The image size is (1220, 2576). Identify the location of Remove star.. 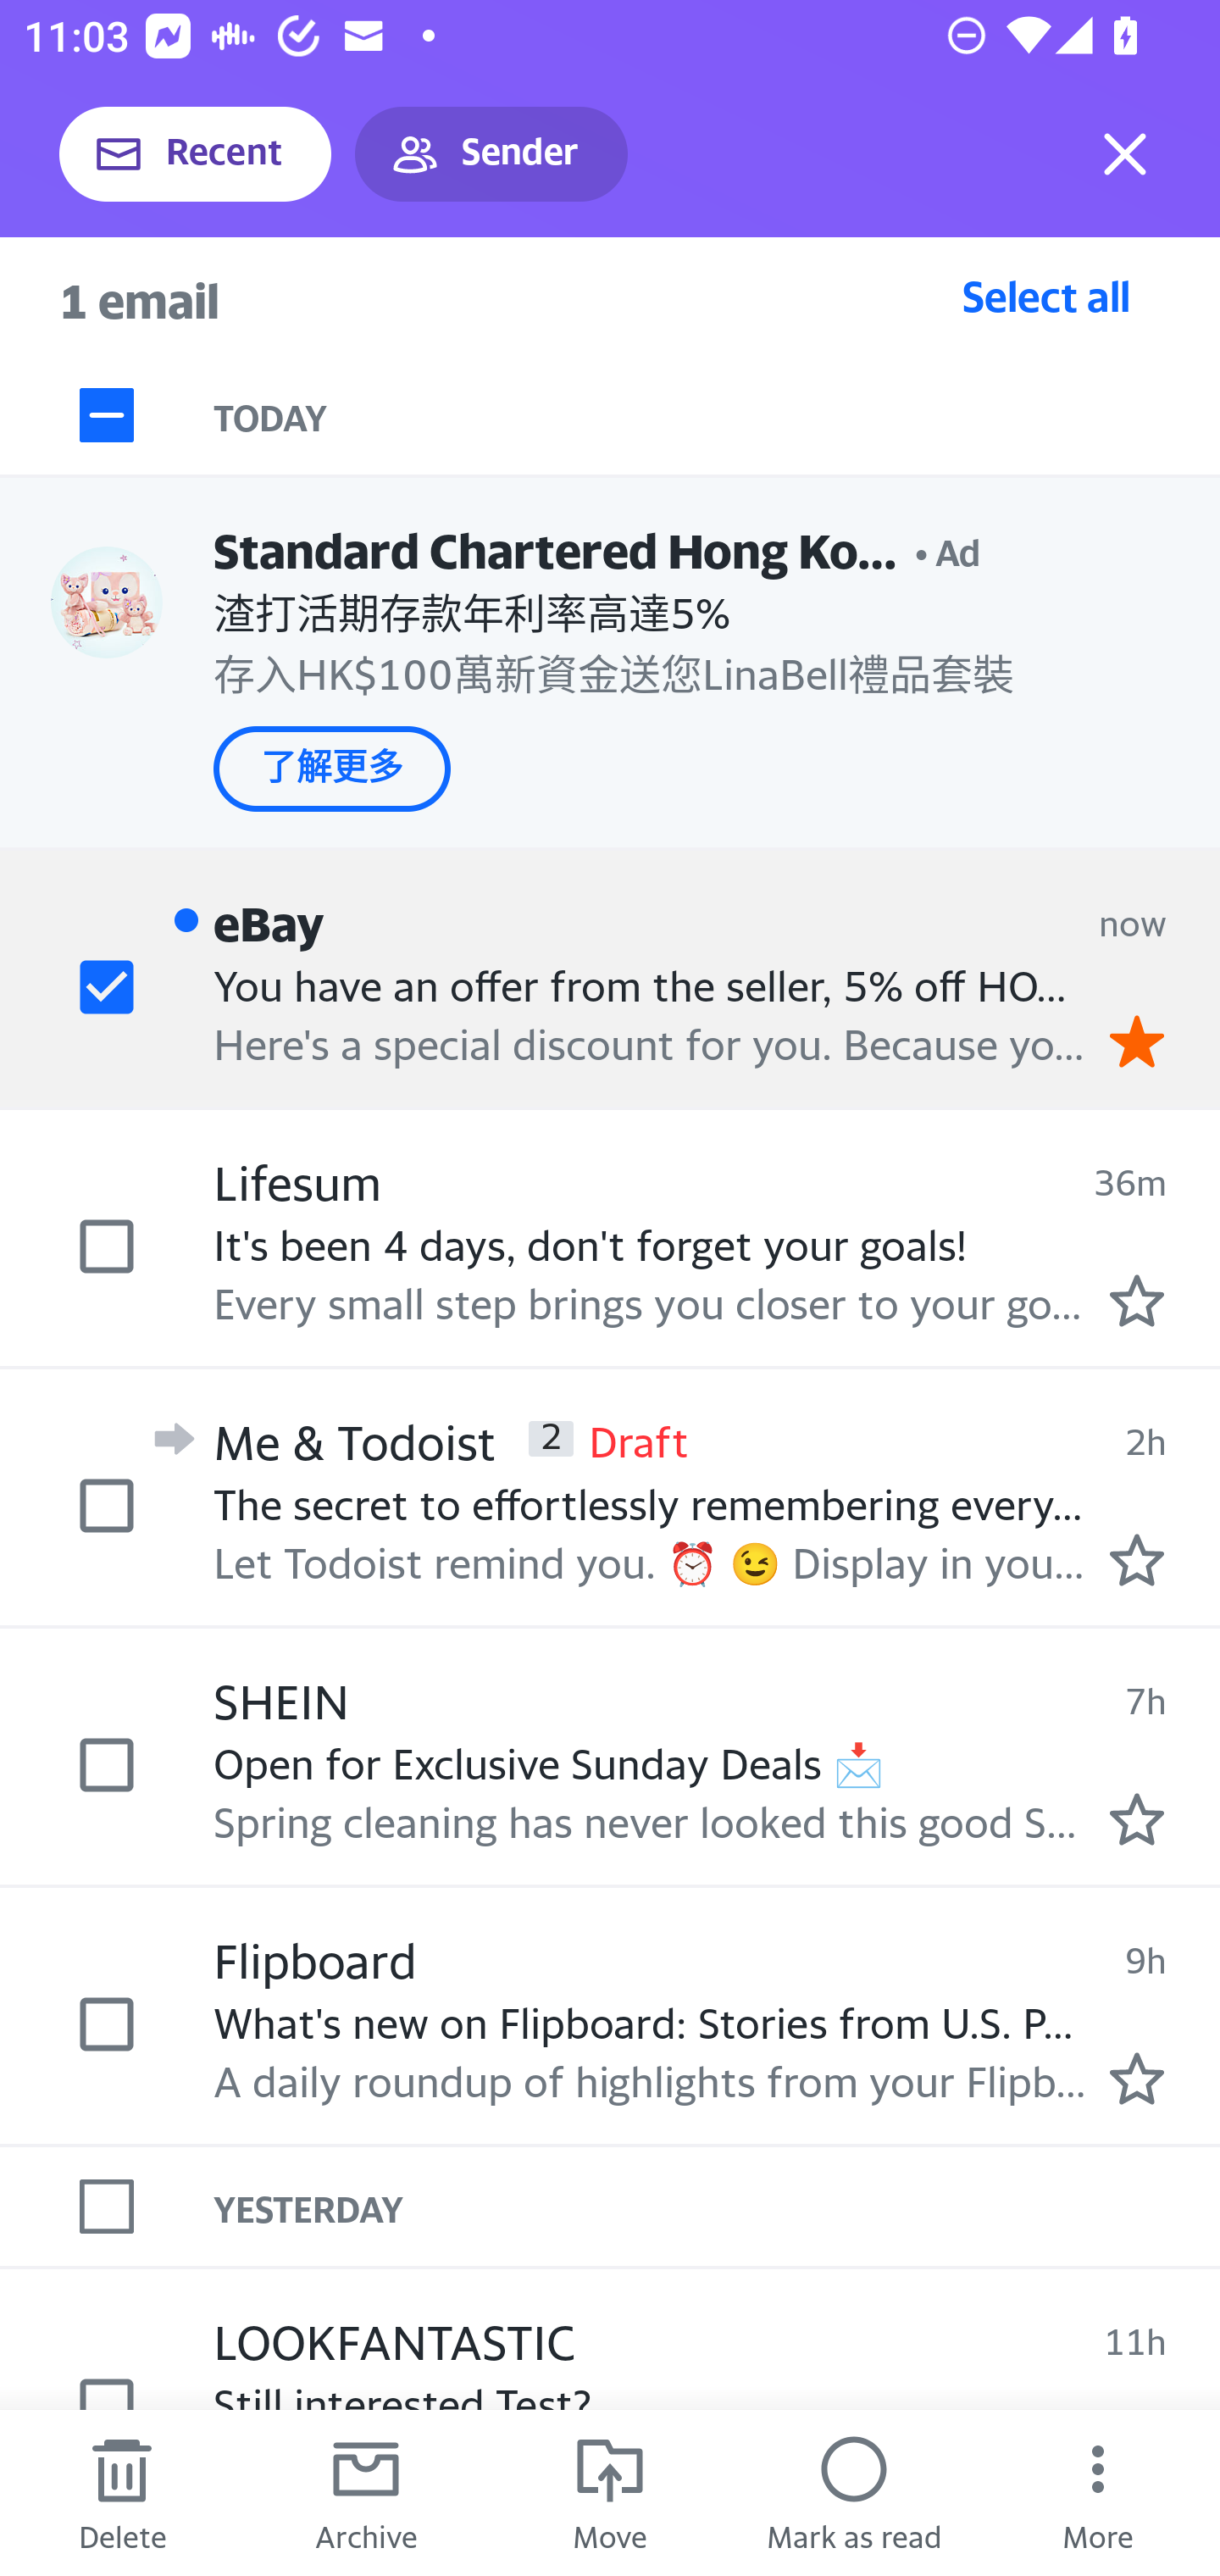
(1137, 1041).